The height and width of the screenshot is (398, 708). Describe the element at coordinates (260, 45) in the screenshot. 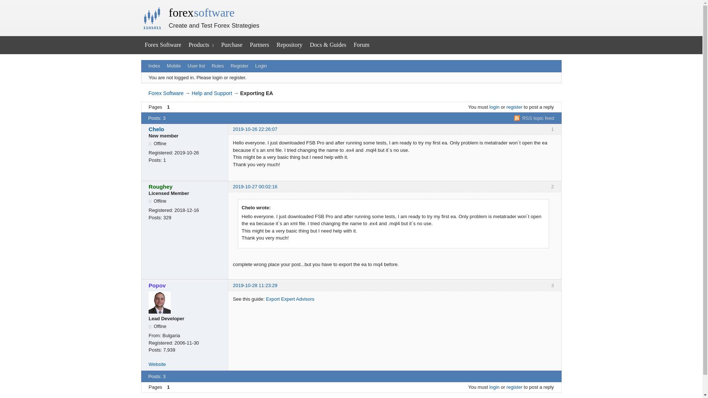

I see `Partners` at that location.